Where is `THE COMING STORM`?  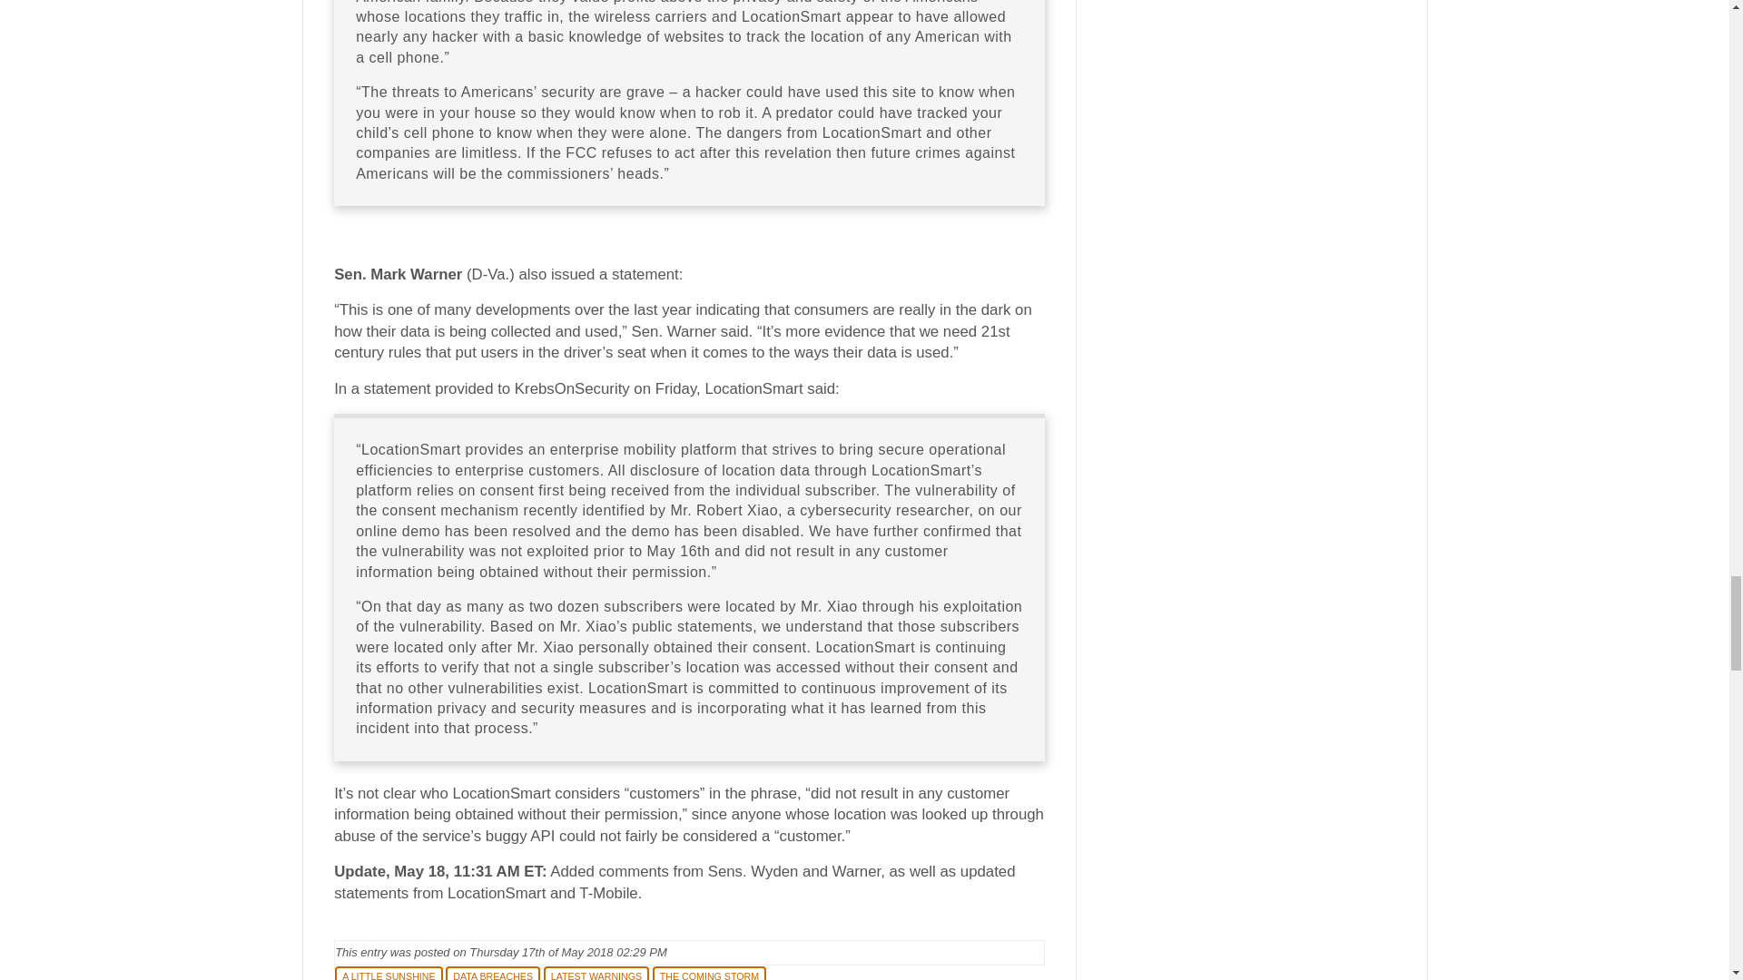
THE COMING STORM is located at coordinates (709, 973).